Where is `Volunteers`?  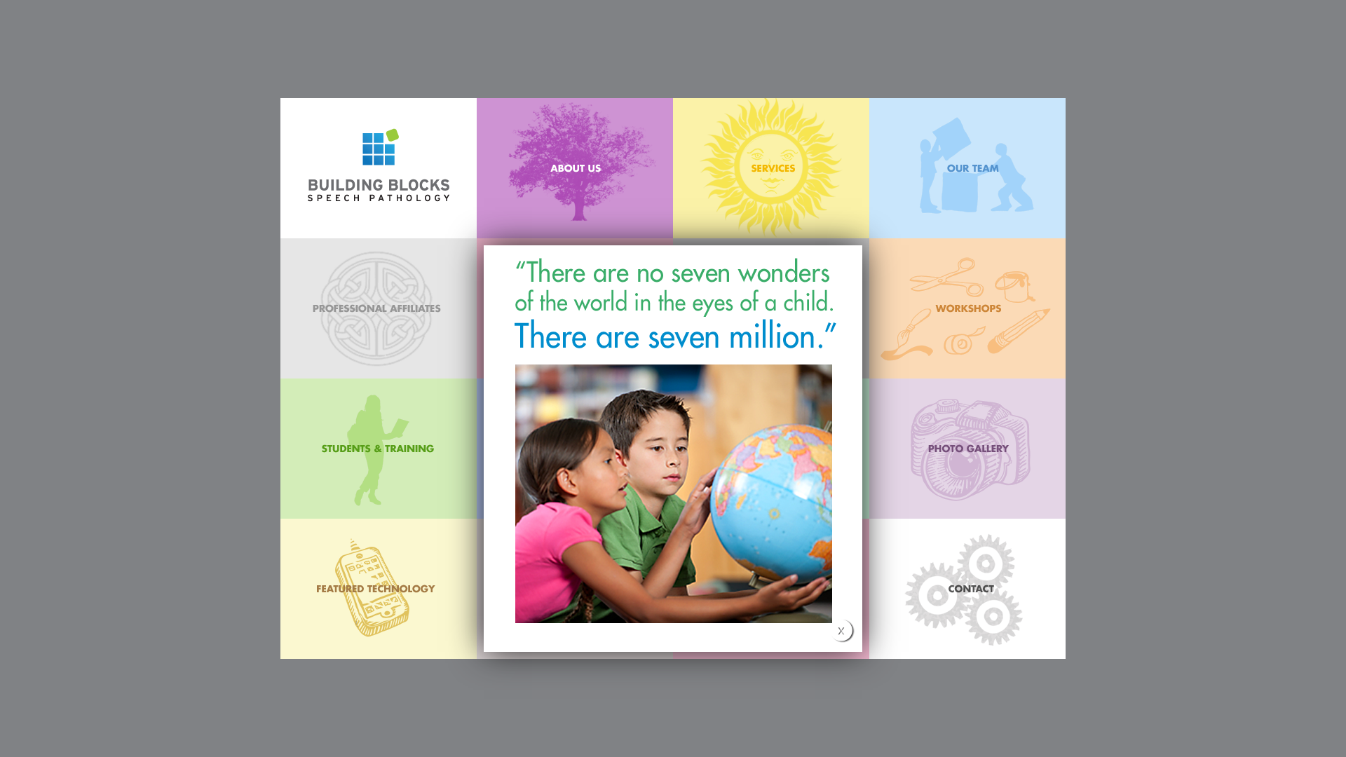 Volunteers is located at coordinates (771, 308).